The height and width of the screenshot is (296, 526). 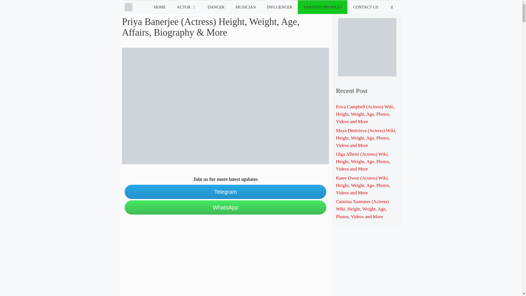 I want to click on INFLUENCER, so click(x=279, y=7).